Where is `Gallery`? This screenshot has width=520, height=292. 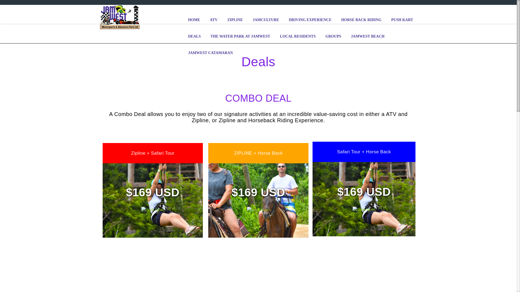 Gallery is located at coordinates (405, 8).